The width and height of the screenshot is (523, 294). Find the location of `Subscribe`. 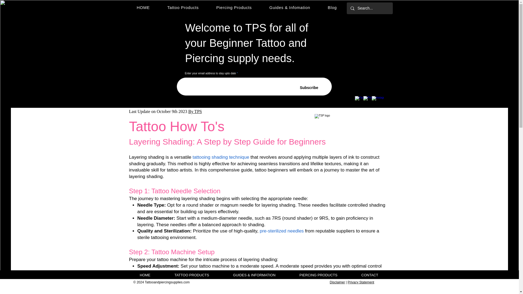

Subscribe is located at coordinates (309, 88).